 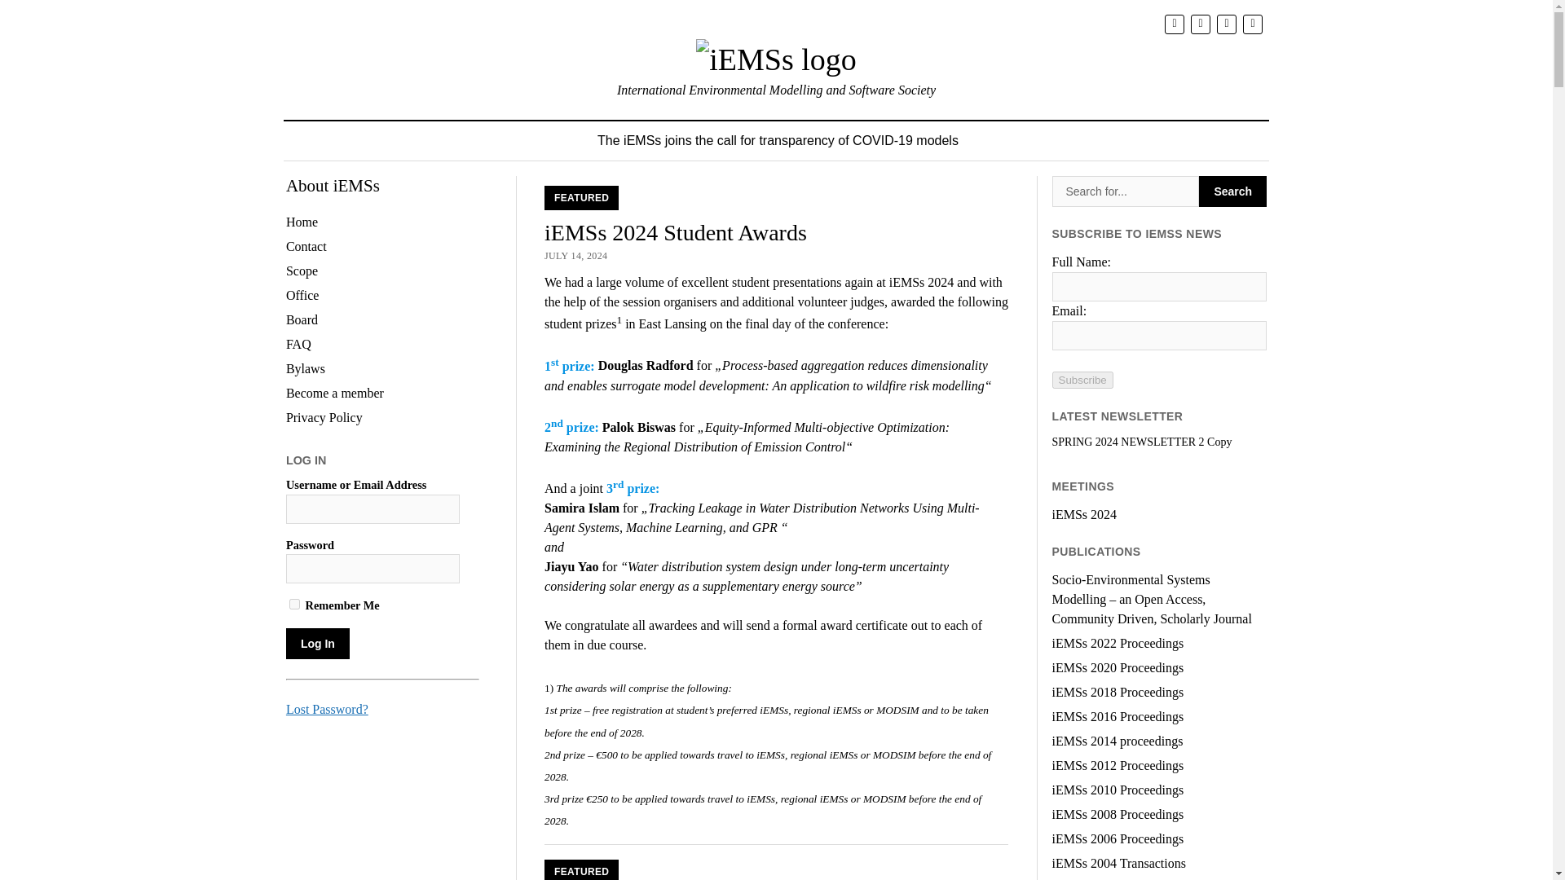 What do you see at coordinates (306, 246) in the screenshot?
I see `Contact` at bounding box center [306, 246].